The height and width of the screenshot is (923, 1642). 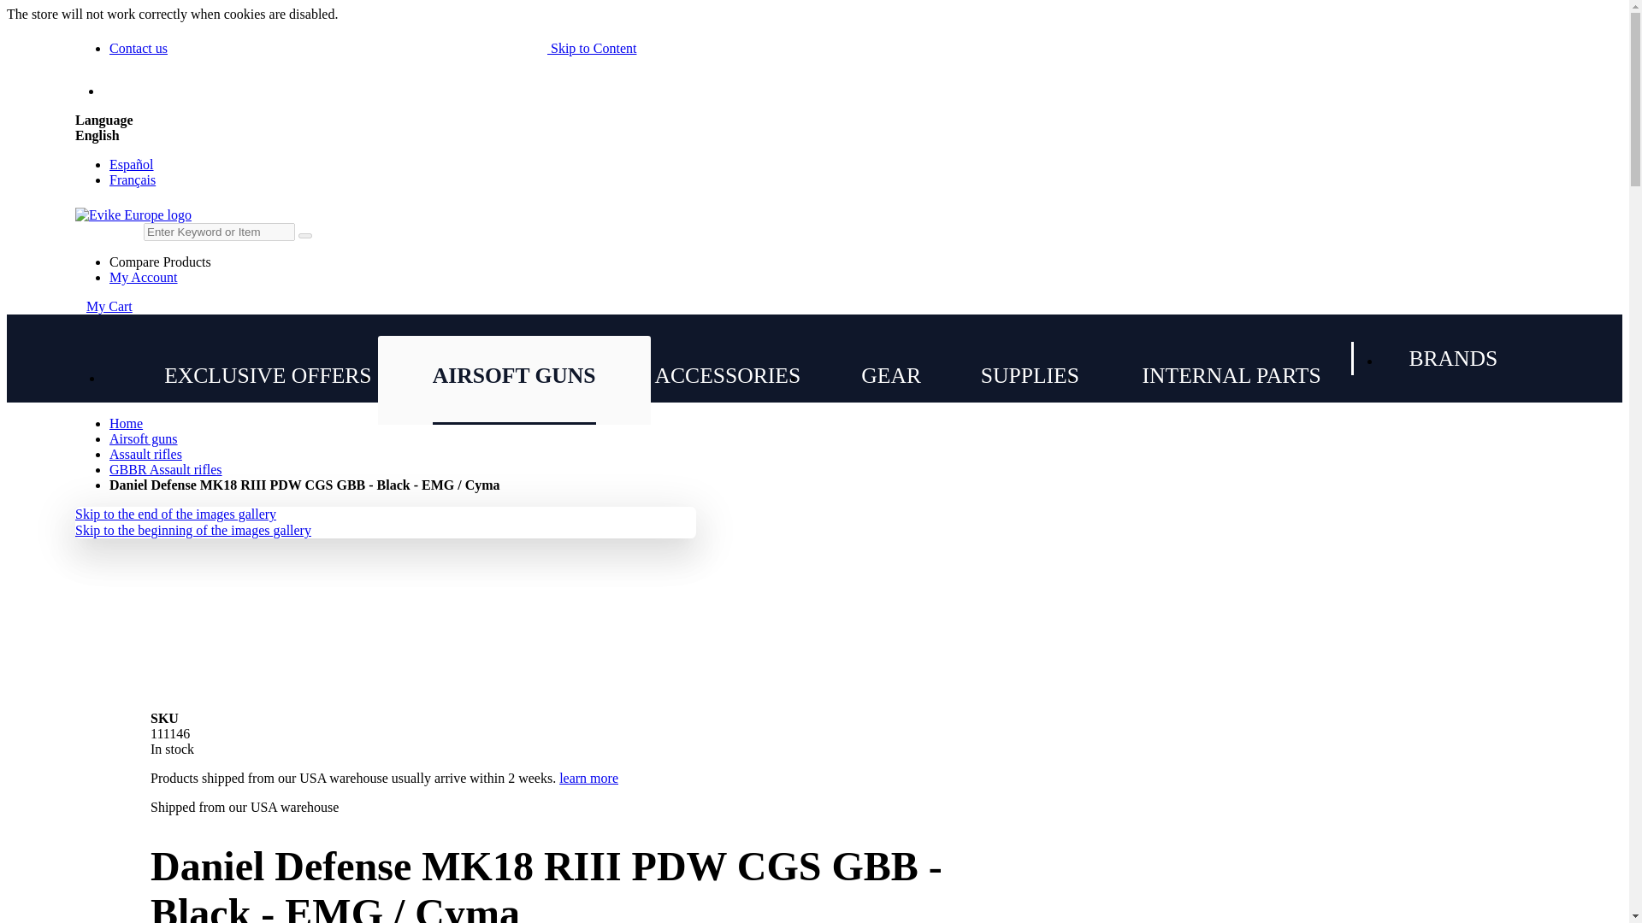 What do you see at coordinates (144, 438) in the screenshot?
I see `Airsoft guns` at bounding box center [144, 438].